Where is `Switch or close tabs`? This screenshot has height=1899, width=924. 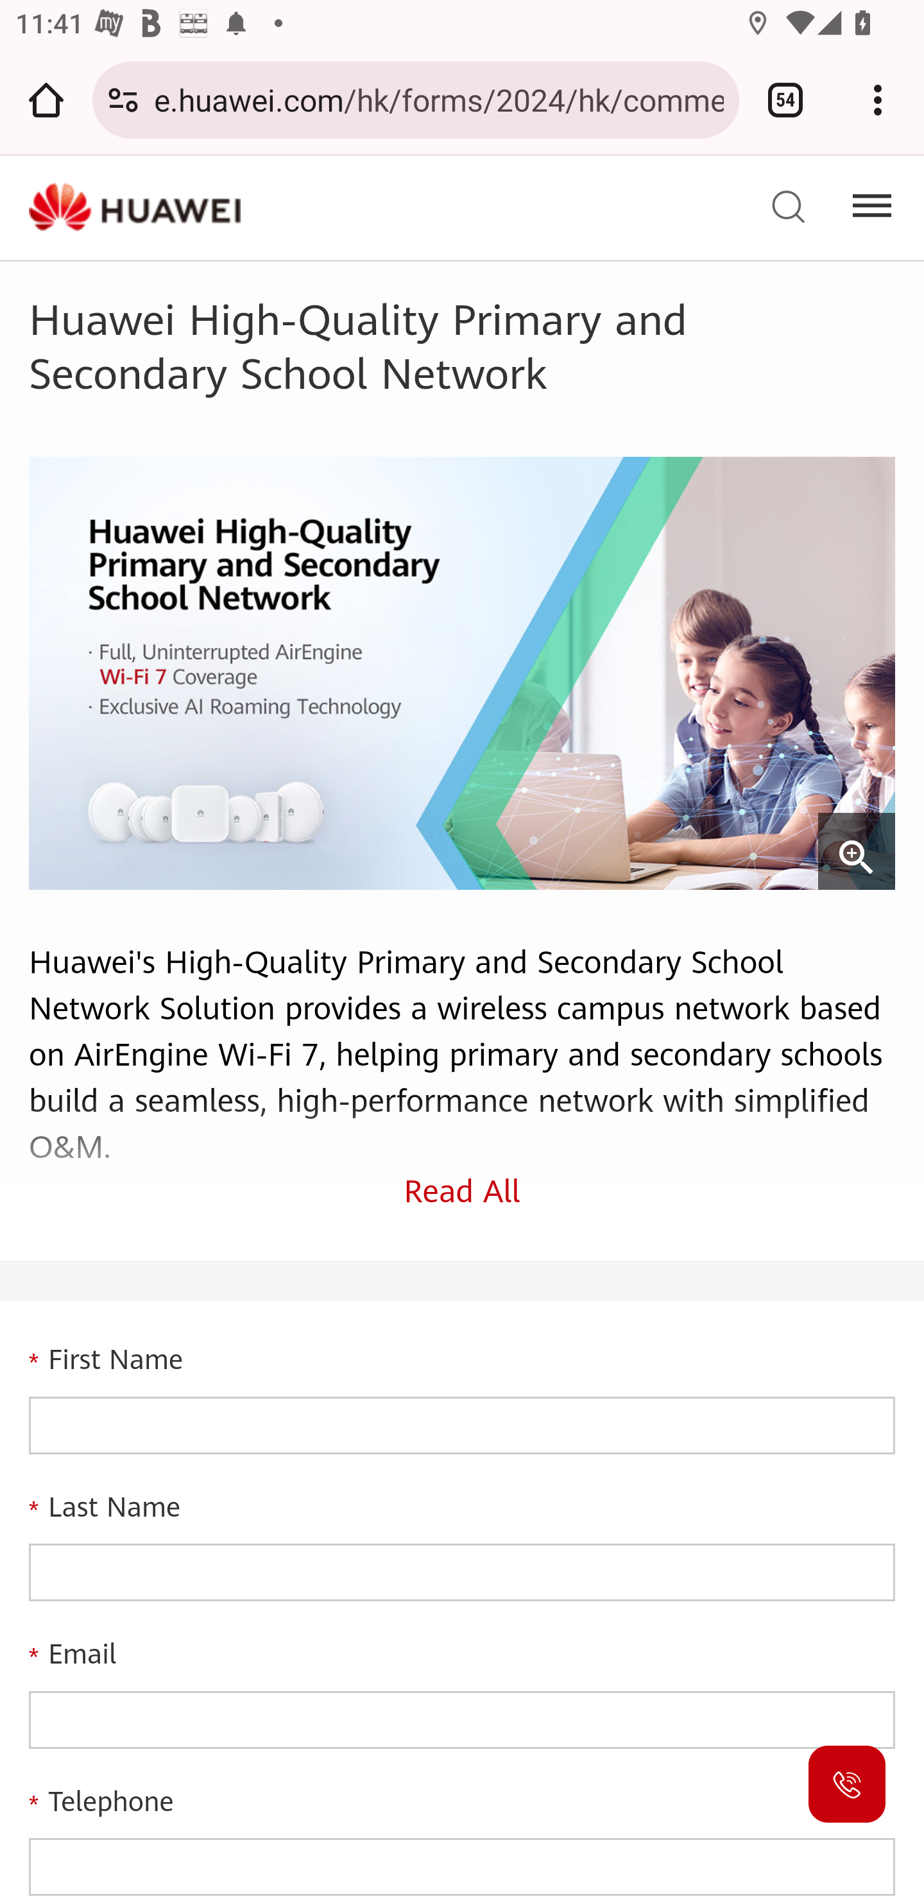
Switch or close tabs is located at coordinates (785, 99).